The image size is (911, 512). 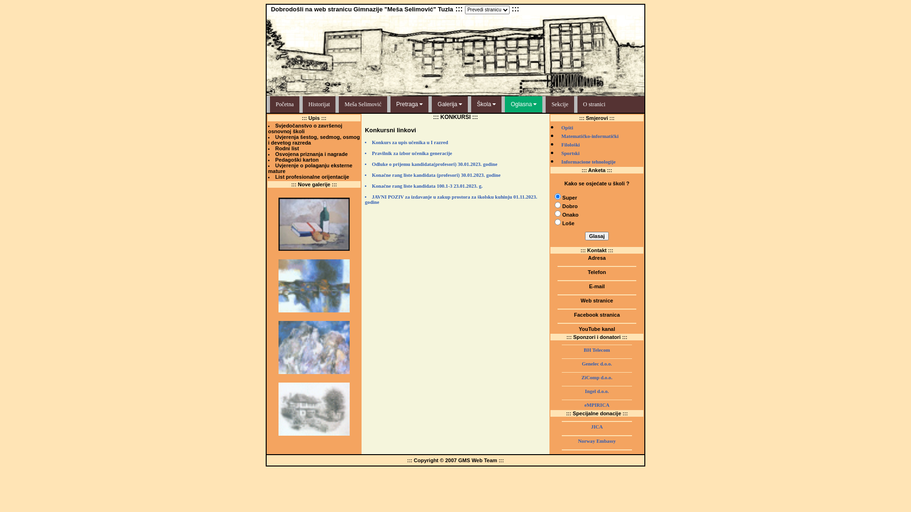 I want to click on Norway Embassy, so click(x=597, y=441).